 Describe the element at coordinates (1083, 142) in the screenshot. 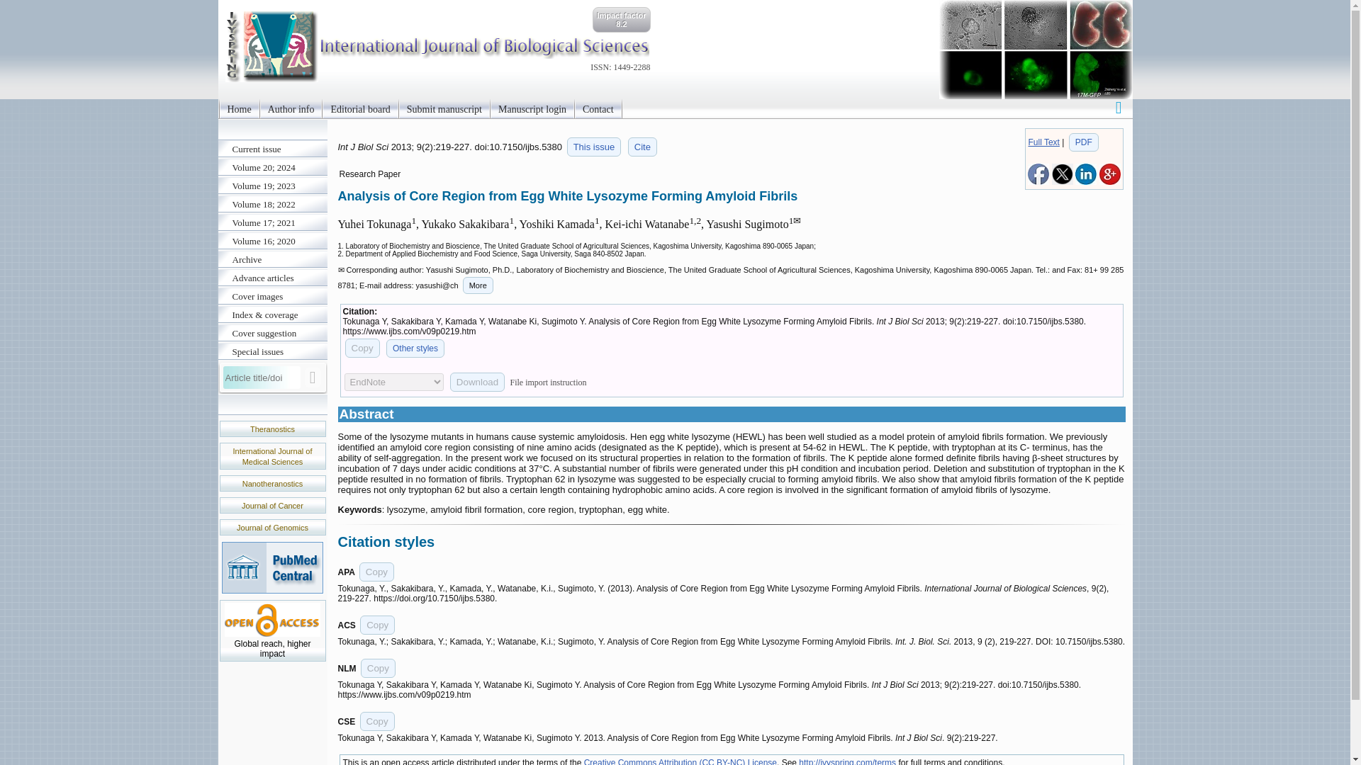

I see `PDF` at that location.